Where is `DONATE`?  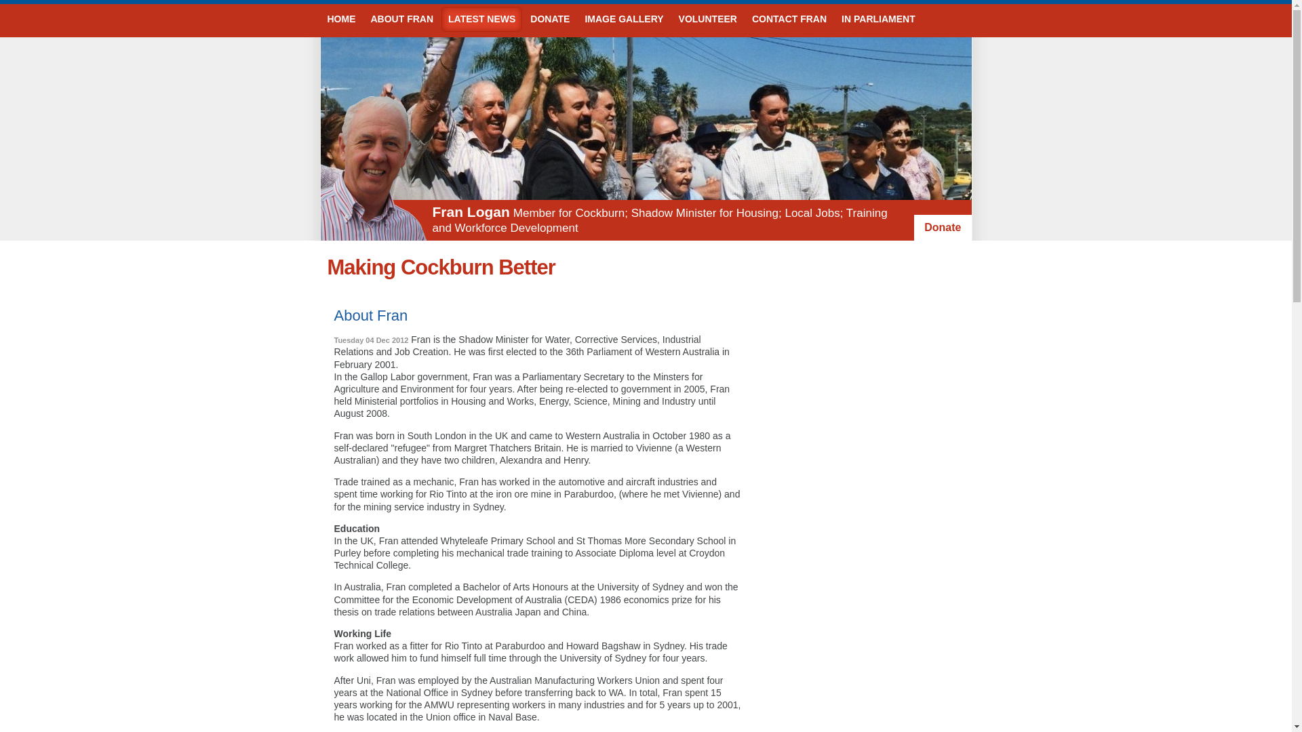
DONATE is located at coordinates (550, 19).